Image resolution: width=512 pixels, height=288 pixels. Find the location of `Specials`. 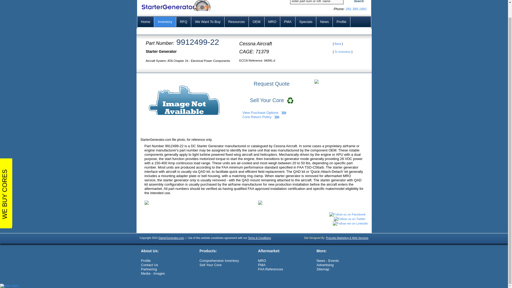

Specials is located at coordinates (306, 22).